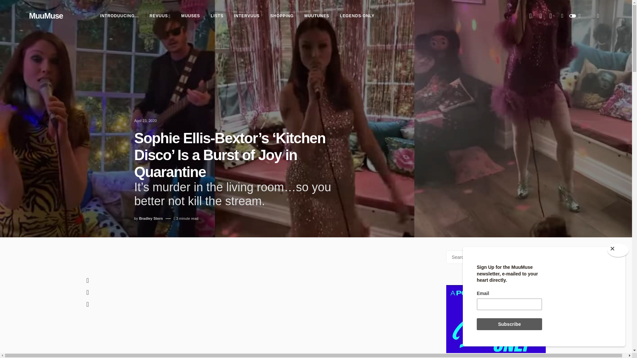 Image resolution: width=637 pixels, height=358 pixels. What do you see at coordinates (151, 219) in the screenshot?
I see `View all posts by Bradley Stern` at bounding box center [151, 219].